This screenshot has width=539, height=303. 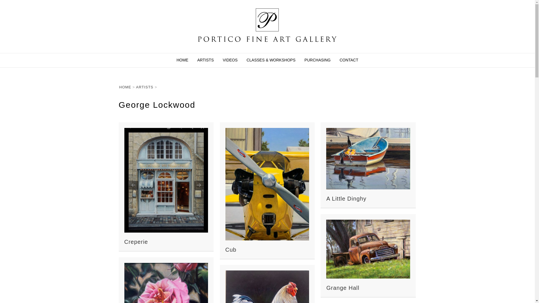 I want to click on Cub, so click(x=267, y=183).